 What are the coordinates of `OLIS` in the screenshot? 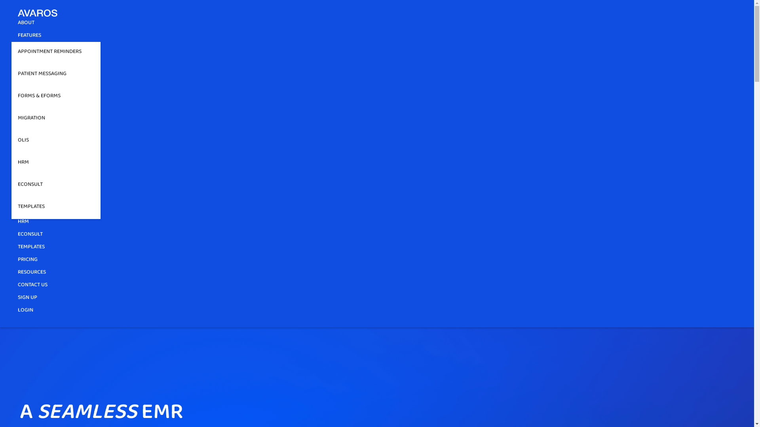 It's located at (56, 142).